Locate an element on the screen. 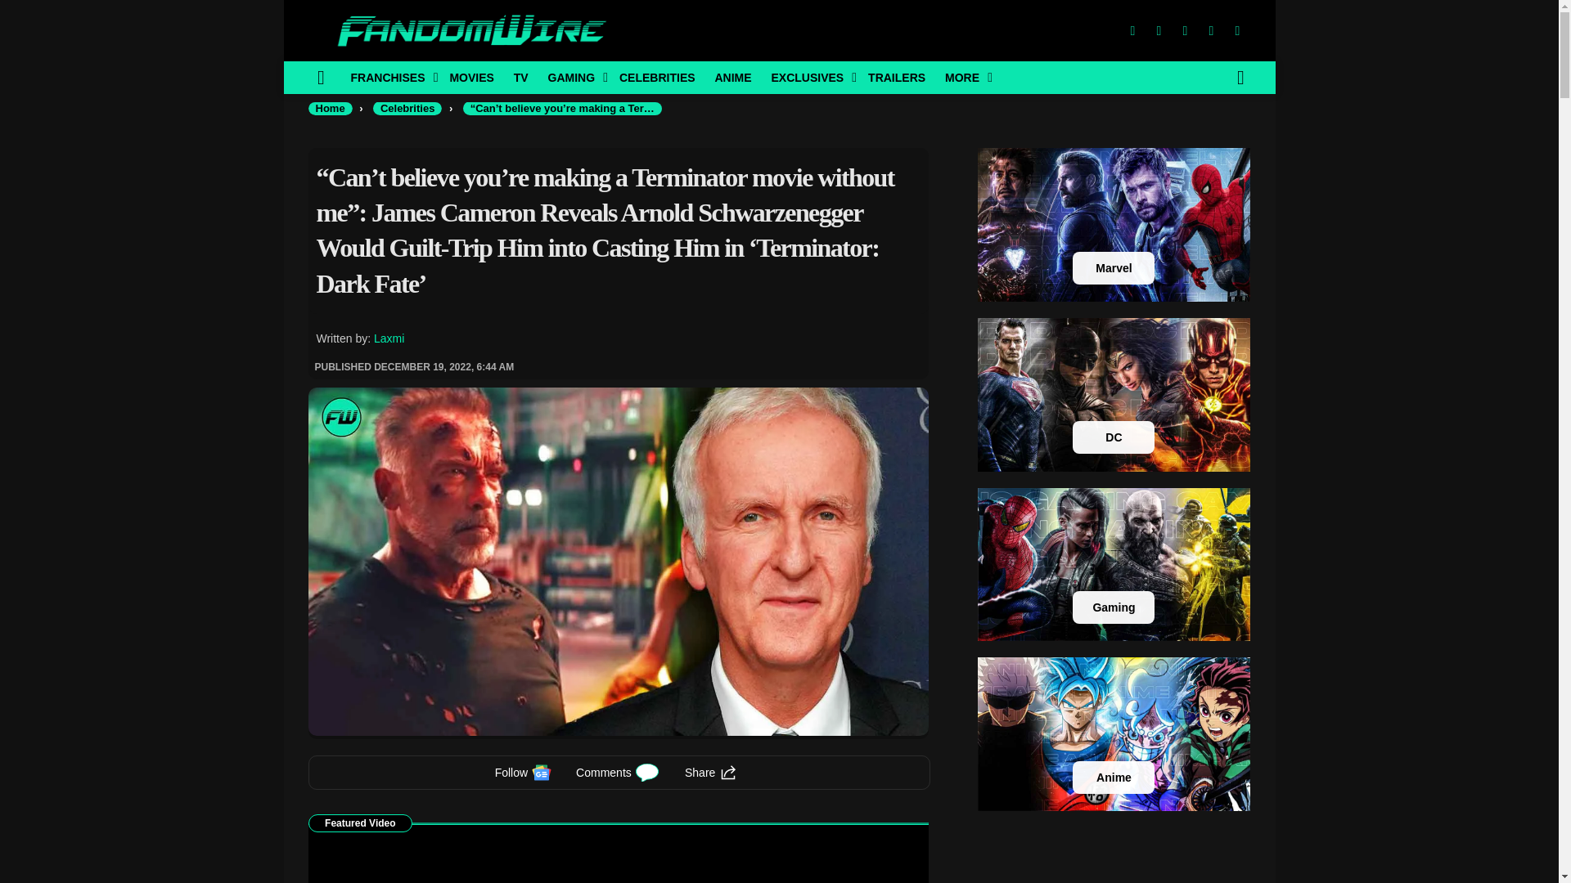  YT is located at coordinates (1237, 31).